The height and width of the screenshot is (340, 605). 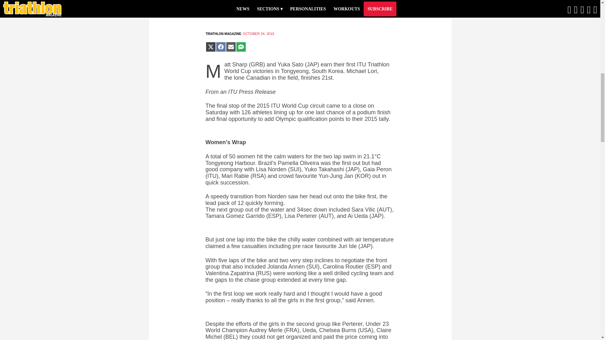 I want to click on Posts by Triathlon Magazine, so click(x=223, y=34).